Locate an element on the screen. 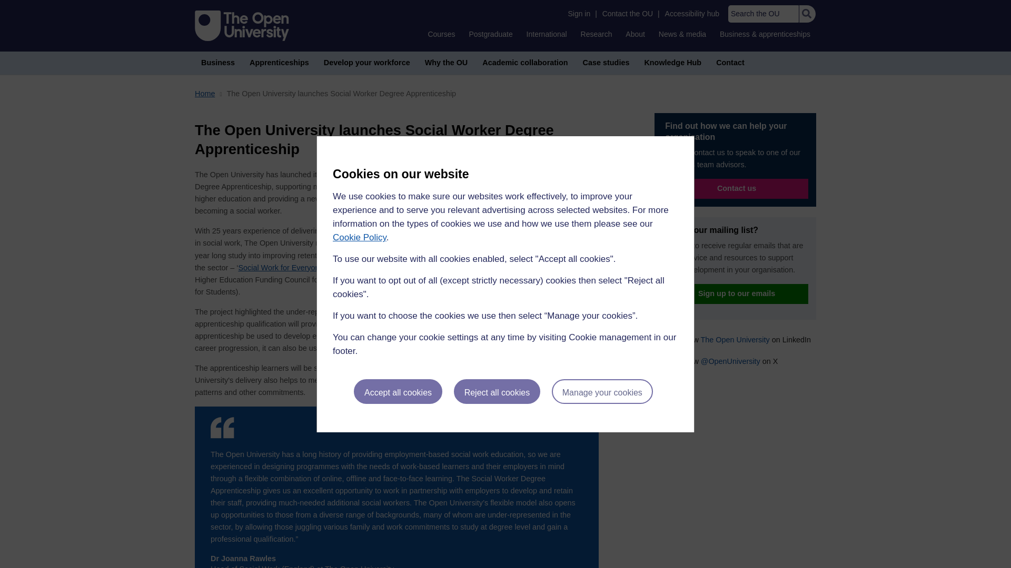 The height and width of the screenshot is (568, 1011). About is located at coordinates (635, 34).